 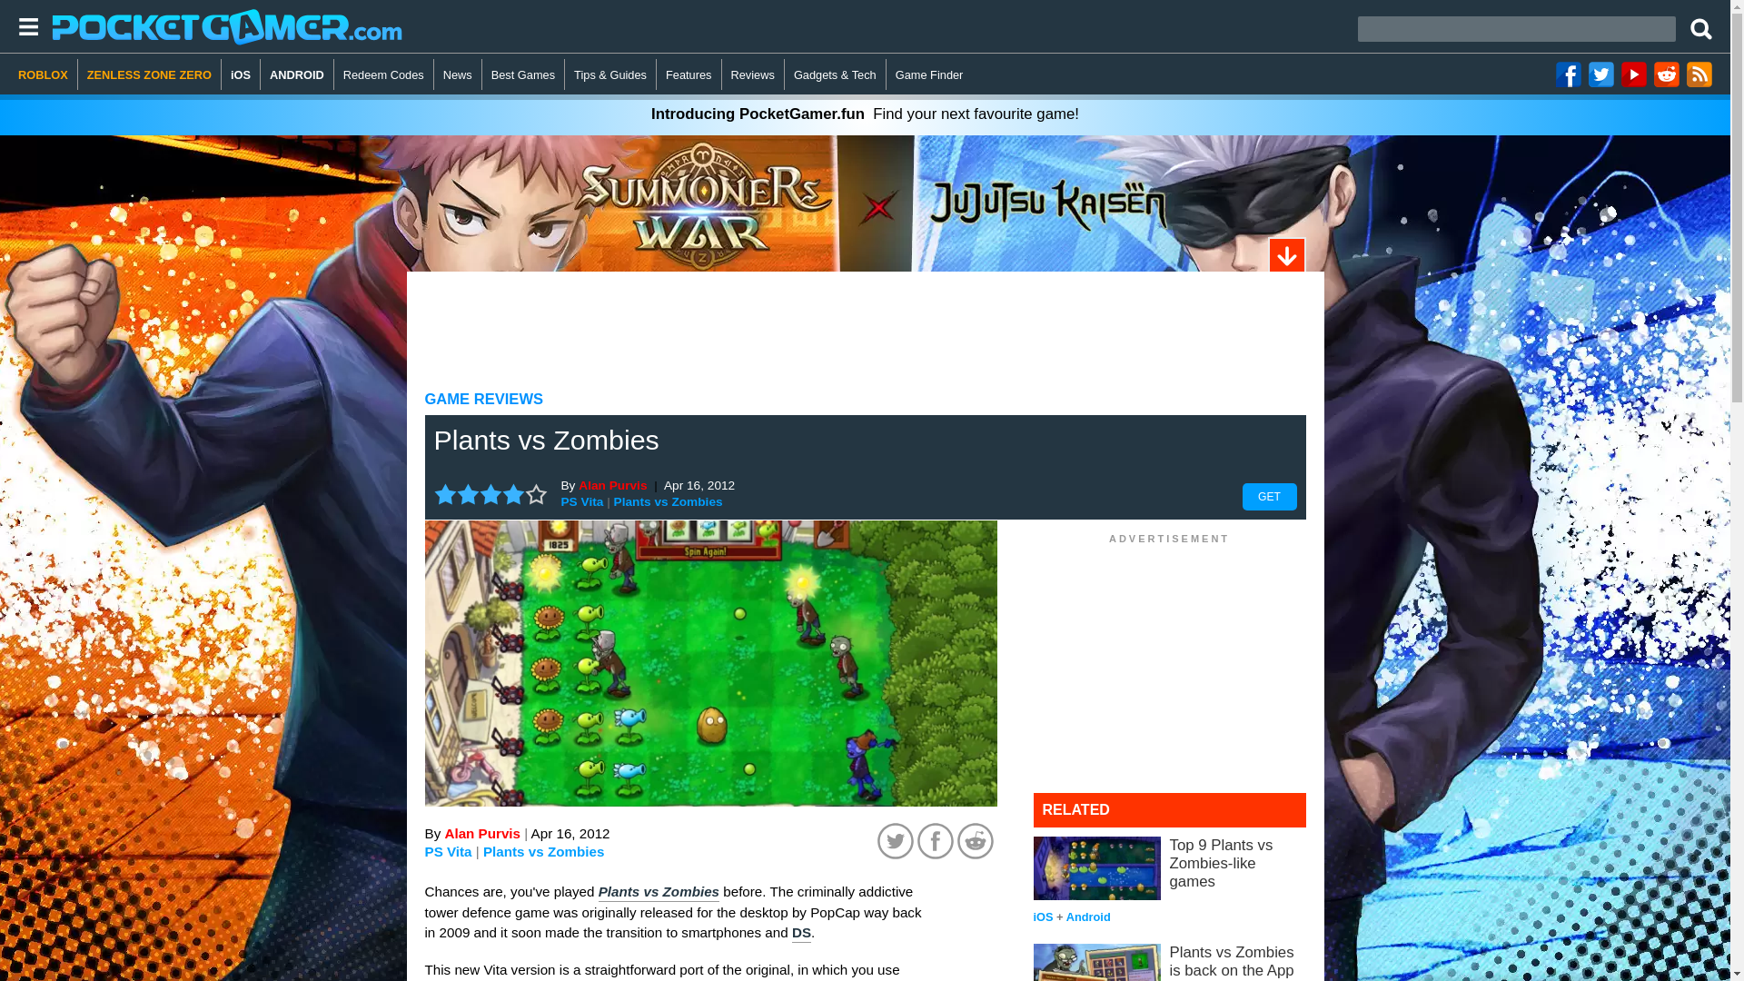 I want to click on ZENLESS ZONE ZERO, so click(x=149, y=74).